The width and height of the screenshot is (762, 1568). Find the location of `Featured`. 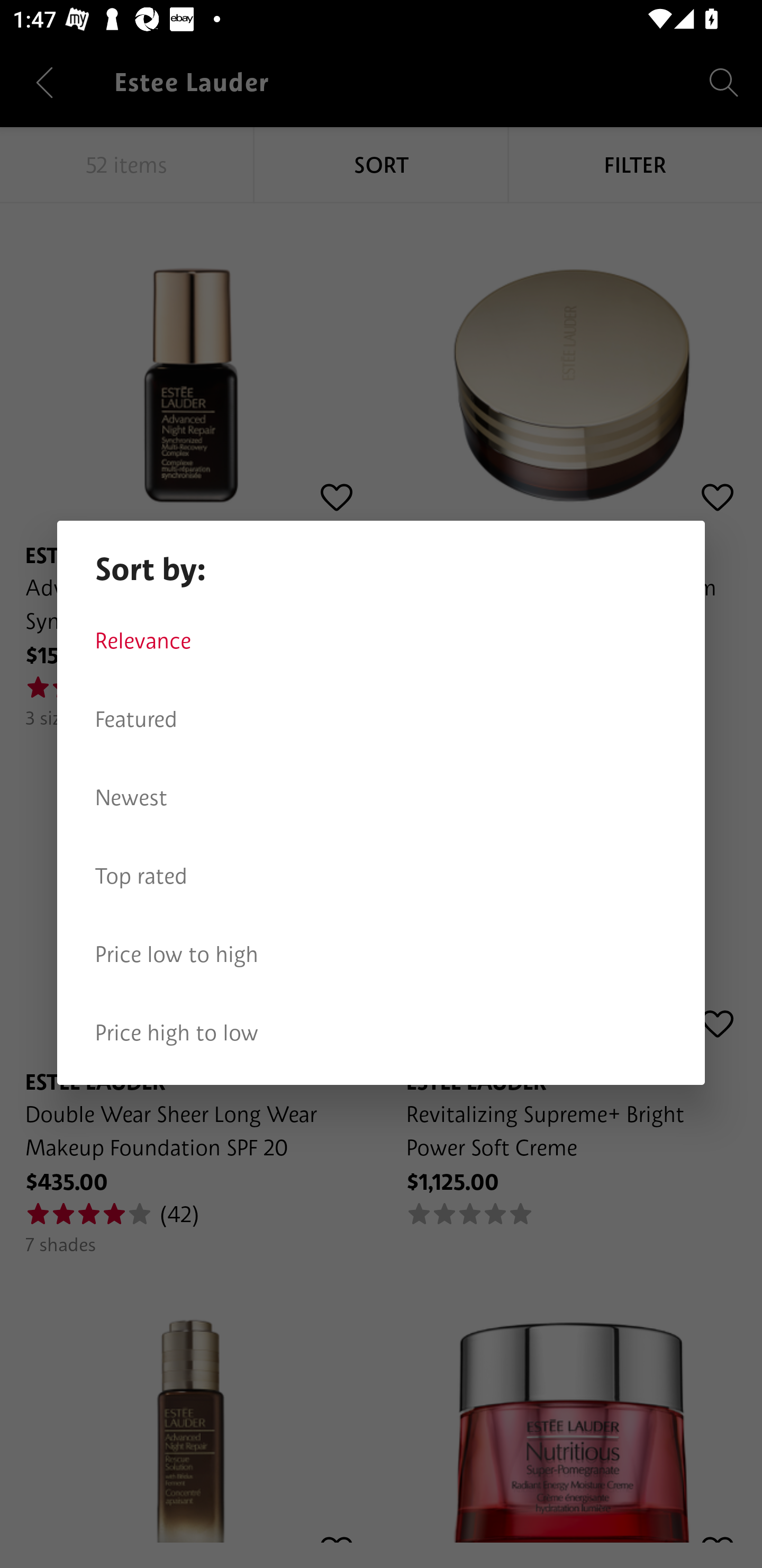

Featured is located at coordinates (381, 719).